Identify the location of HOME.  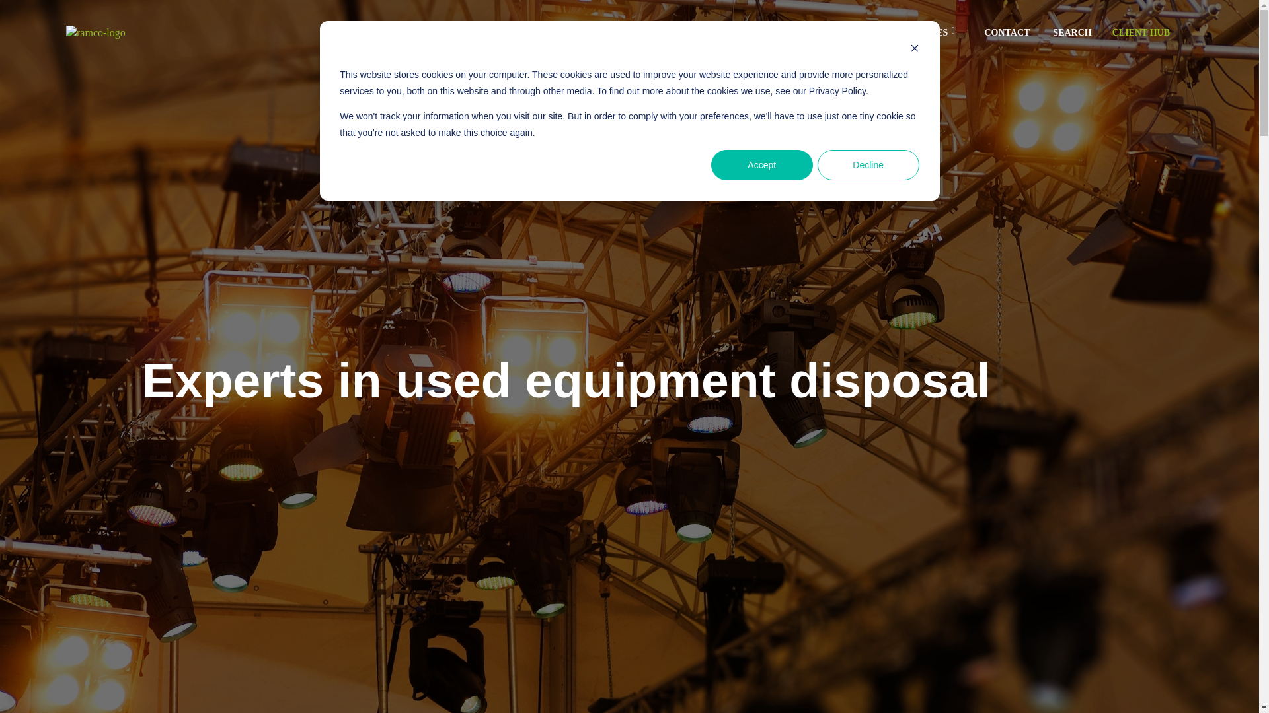
(528, 33).